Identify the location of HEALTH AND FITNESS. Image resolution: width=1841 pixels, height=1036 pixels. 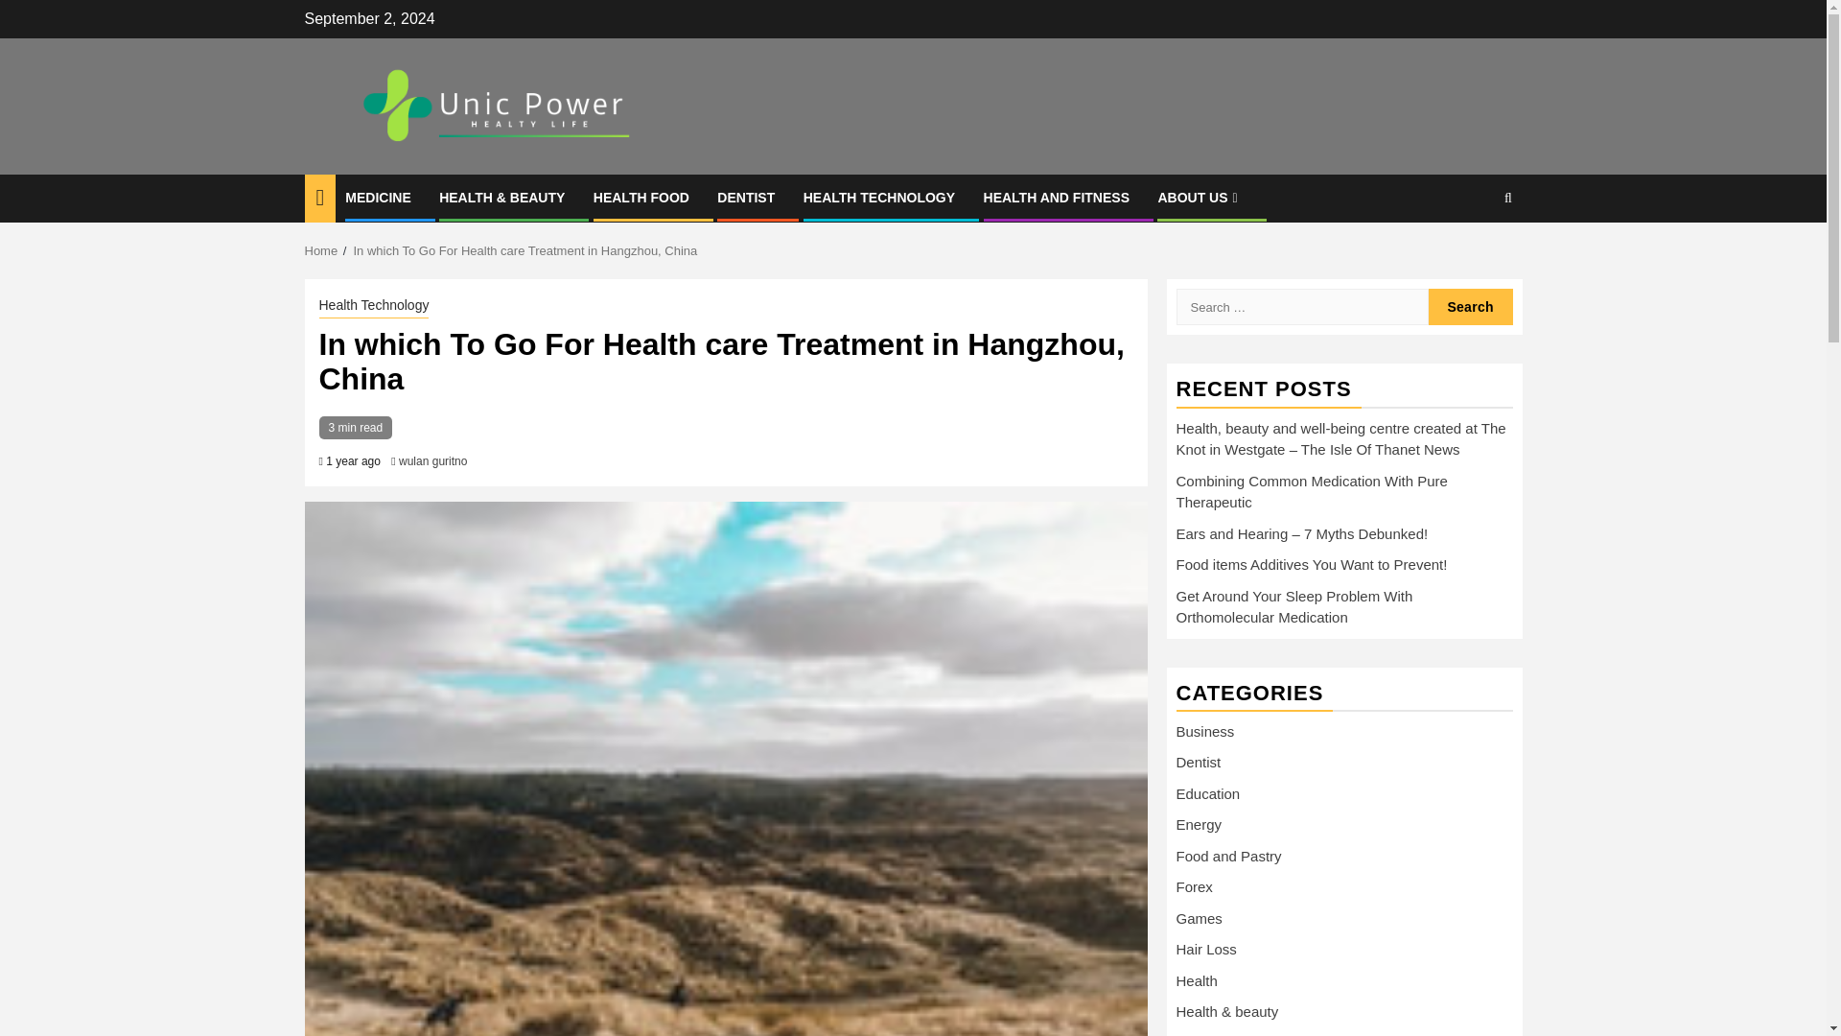
(1057, 197).